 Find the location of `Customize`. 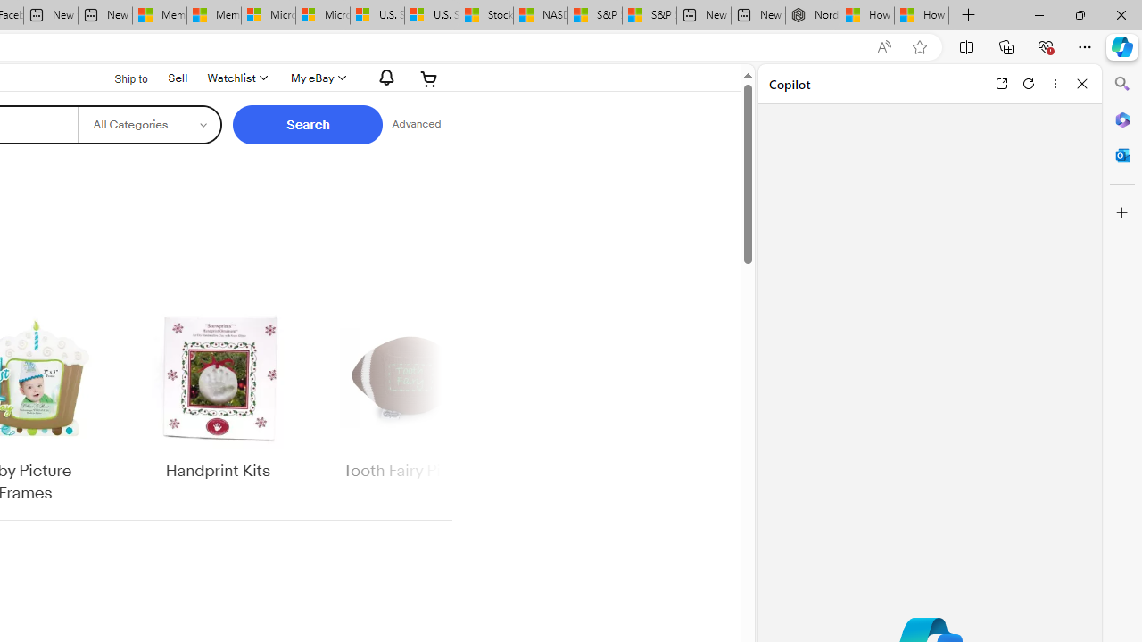

Customize is located at coordinates (1122, 213).